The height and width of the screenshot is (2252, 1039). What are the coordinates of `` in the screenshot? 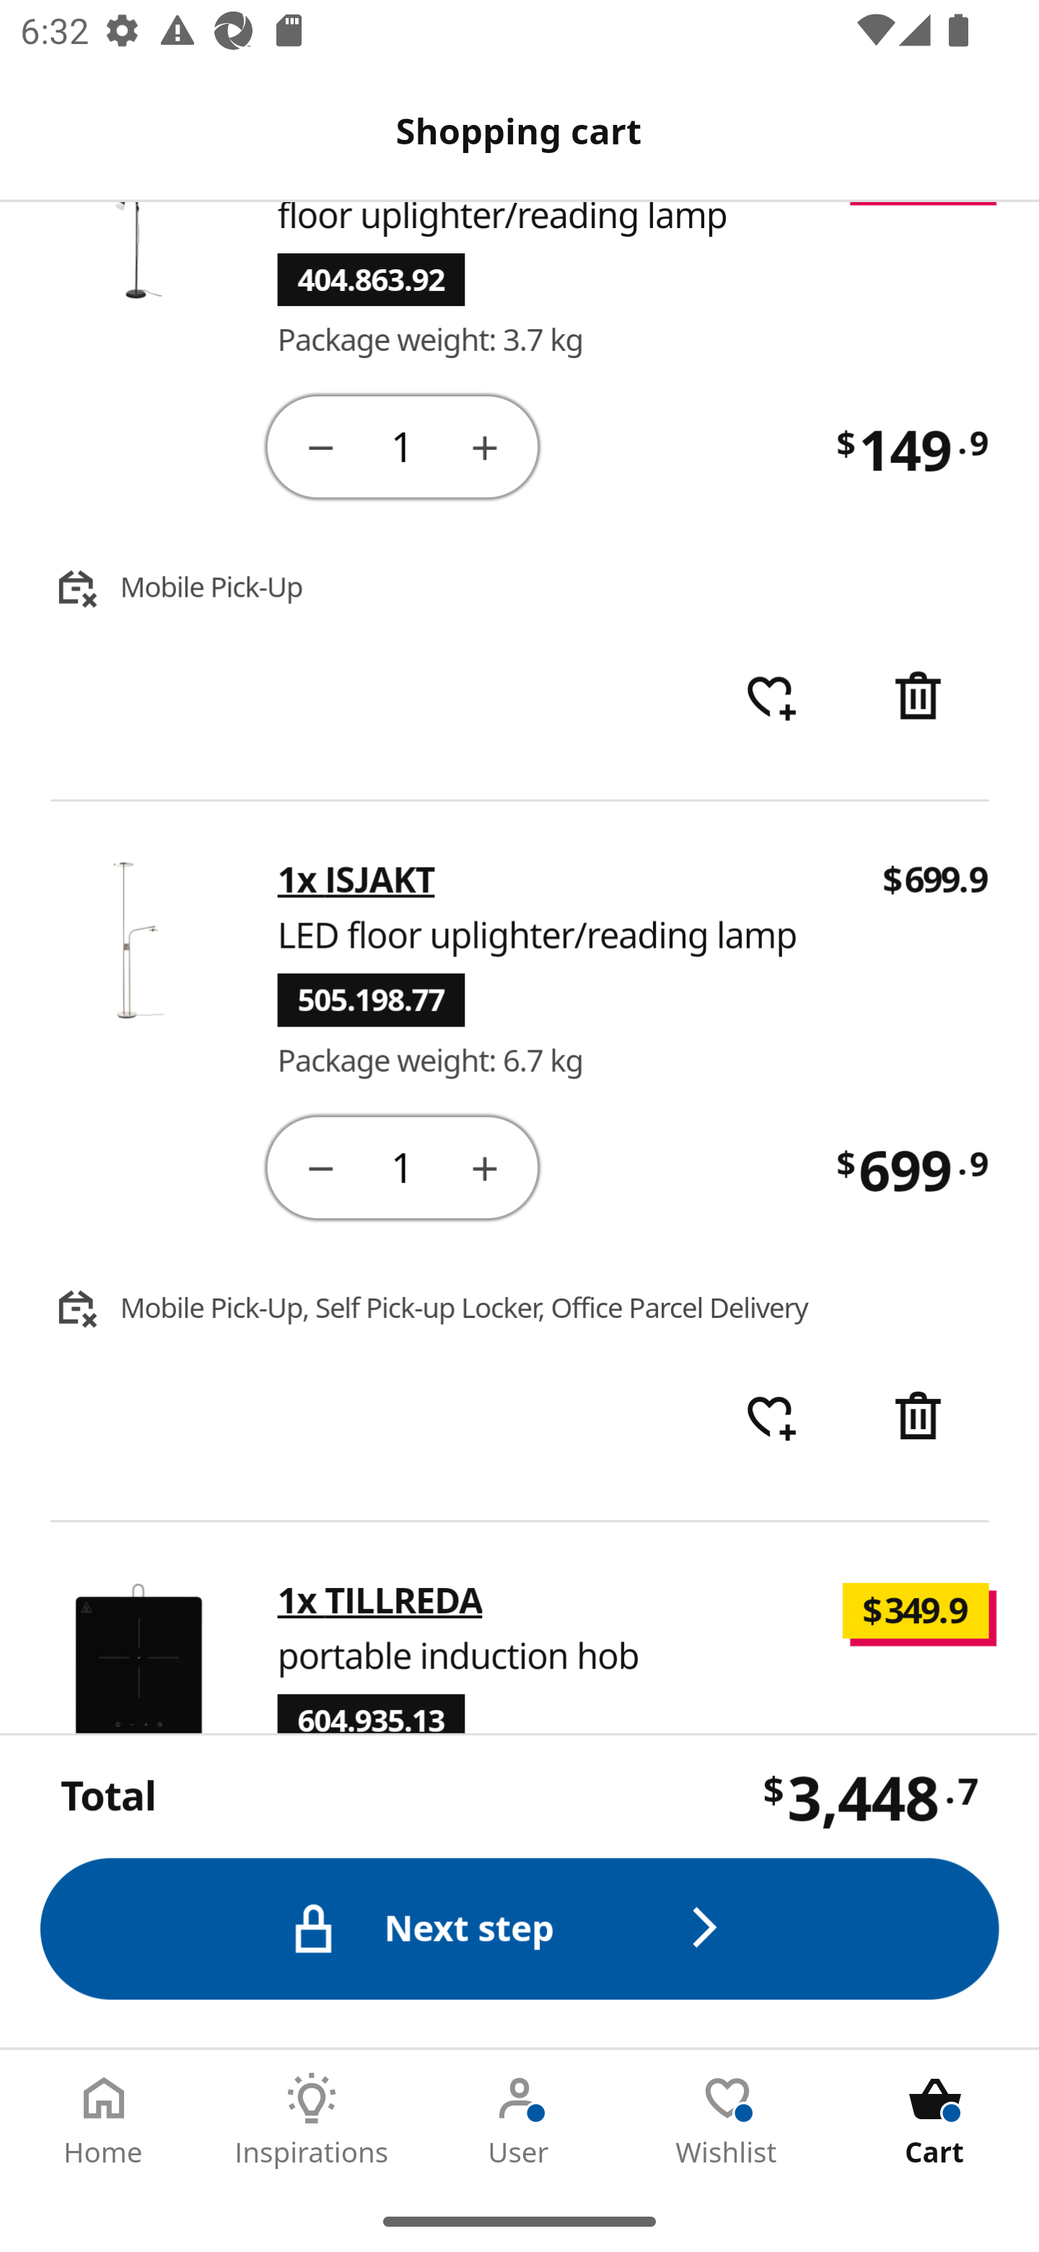 It's located at (320, 449).